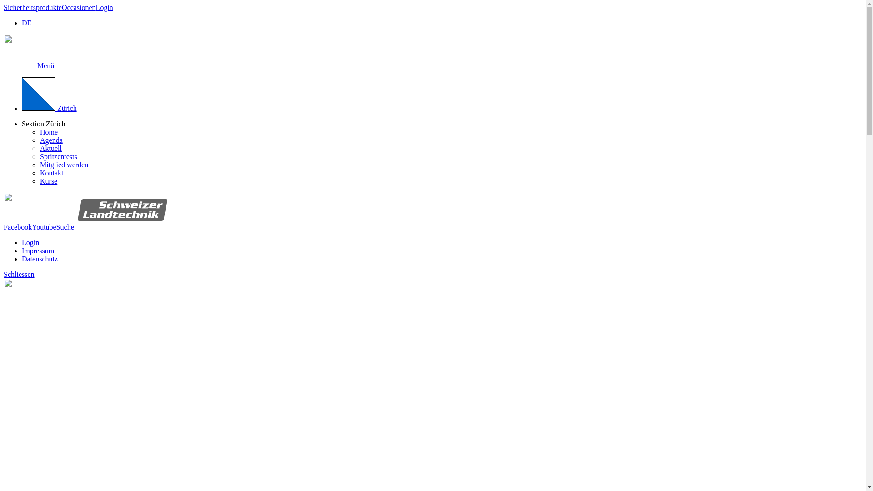 The width and height of the screenshot is (873, 491). I want to click on DE, so click(26, 23).